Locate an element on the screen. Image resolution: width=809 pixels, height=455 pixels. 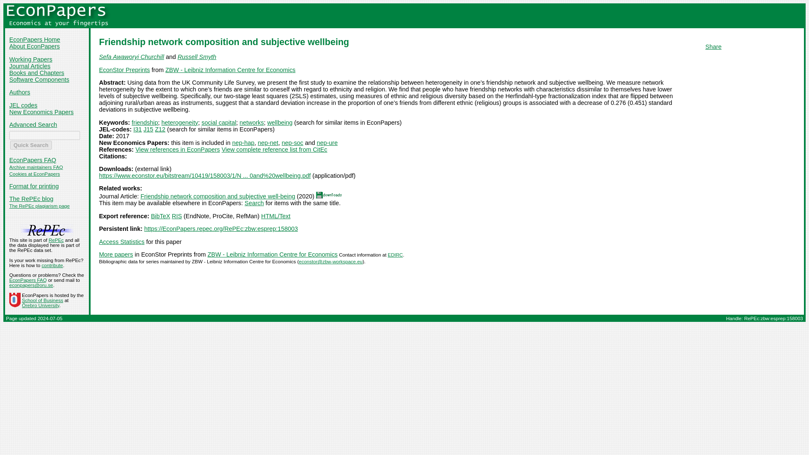
heterogeneity is located at coordinates (179, 122).